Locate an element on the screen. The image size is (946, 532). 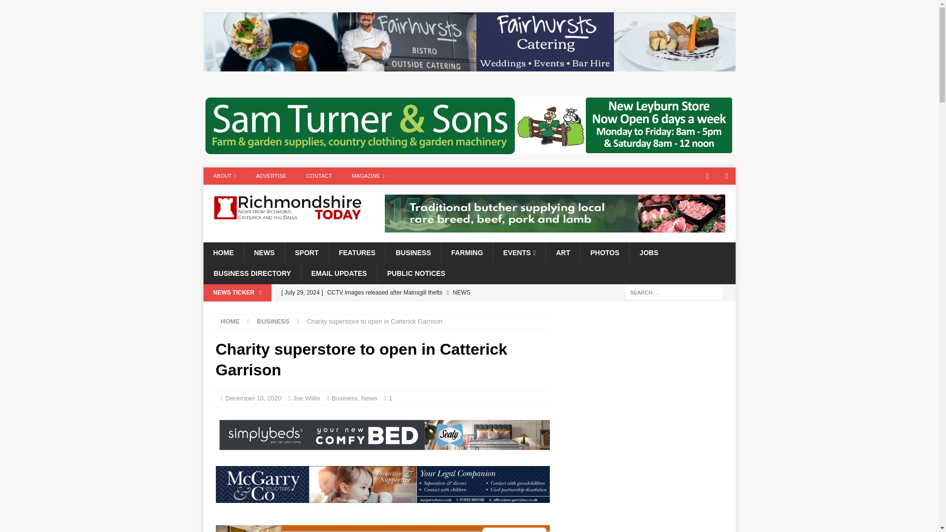
Search is located at coordinates (36, 8).